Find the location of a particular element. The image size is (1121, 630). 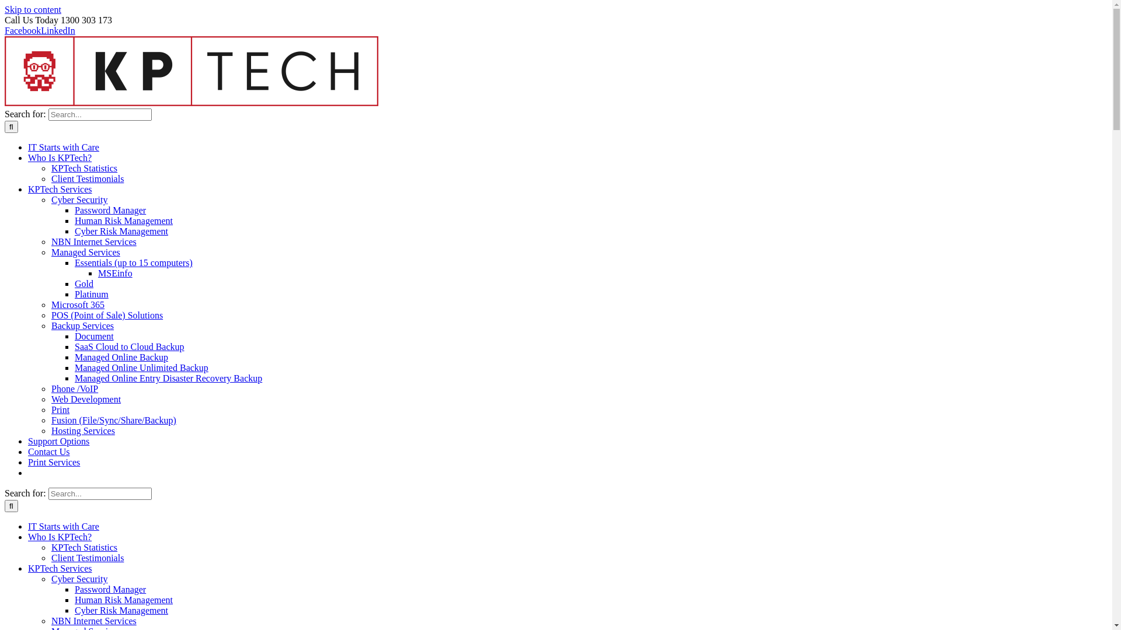

NBN Internet Services is located at coordinates (94, 621).